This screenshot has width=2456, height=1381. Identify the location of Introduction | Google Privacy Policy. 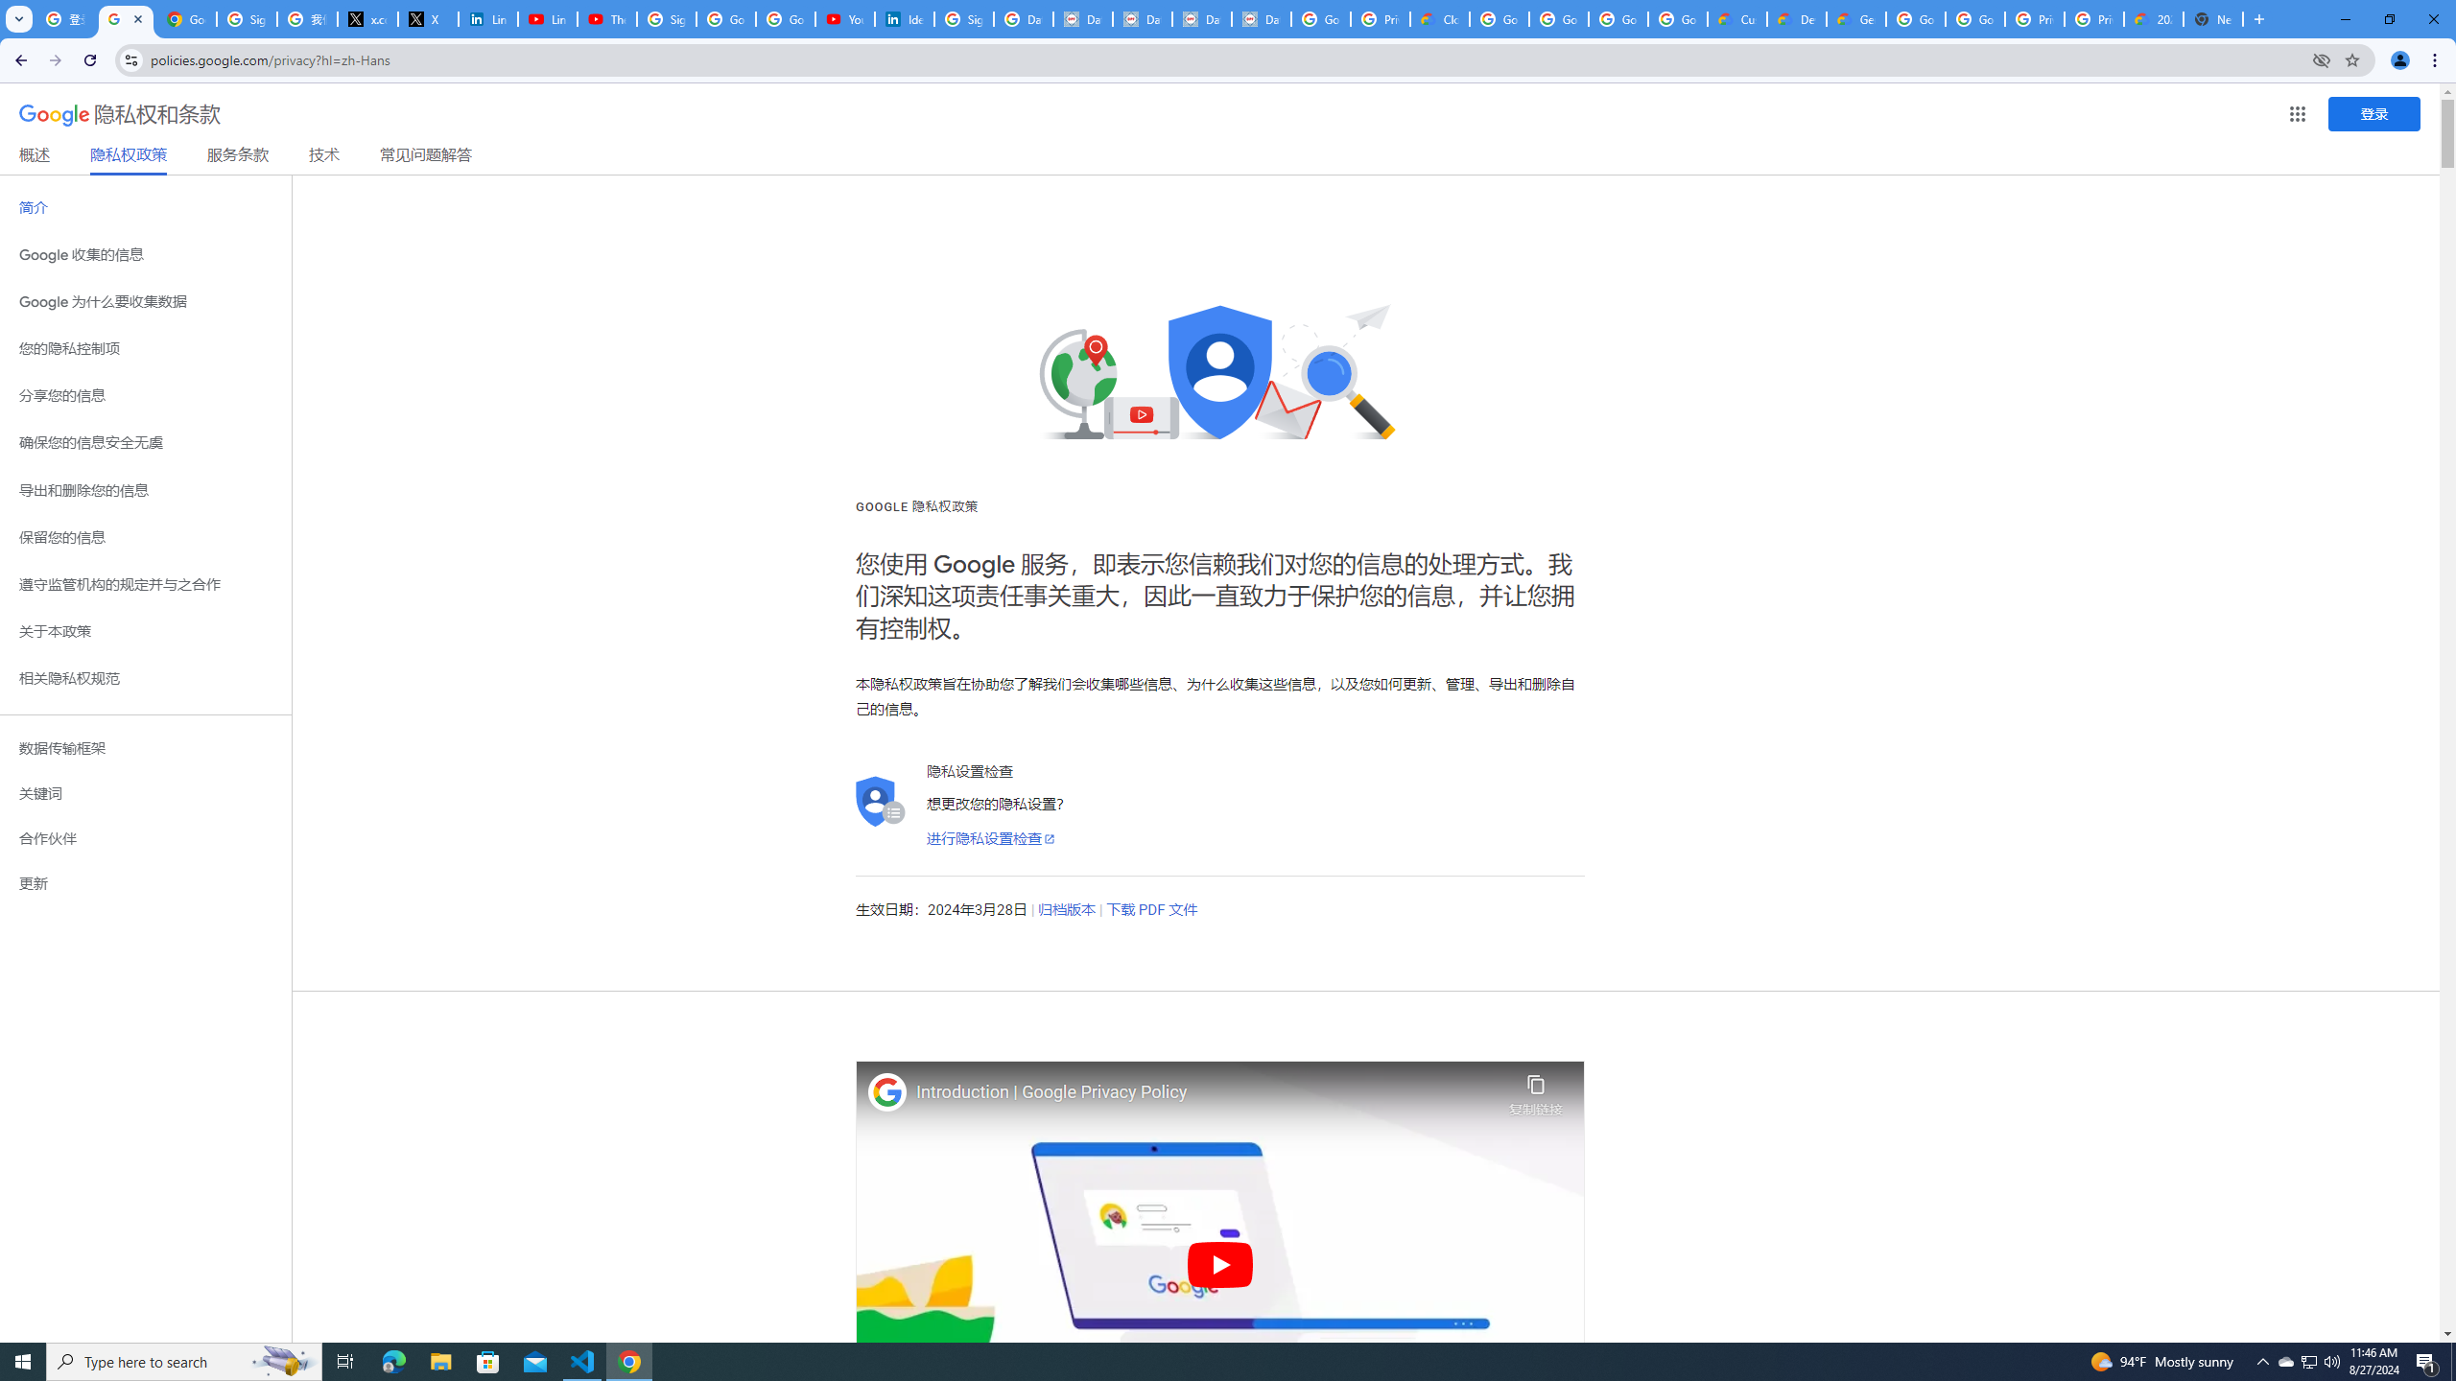
(1208, 1093).